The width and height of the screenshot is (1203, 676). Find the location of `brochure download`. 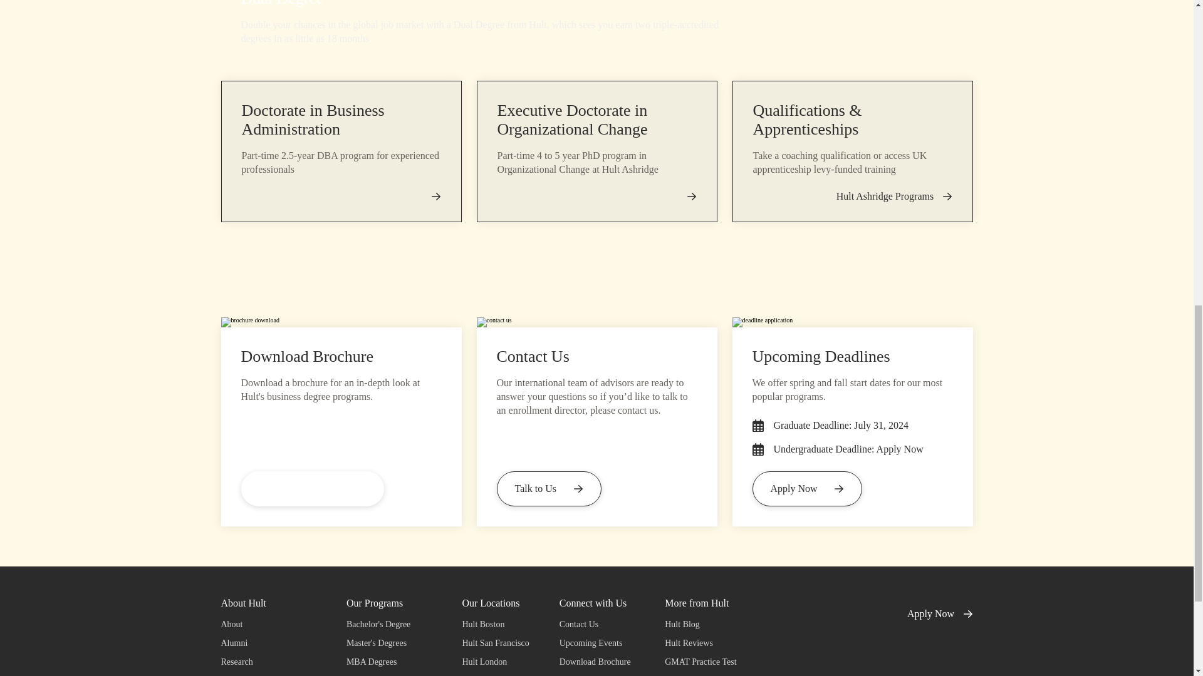

brochure download is located at coordinates (340, 322).